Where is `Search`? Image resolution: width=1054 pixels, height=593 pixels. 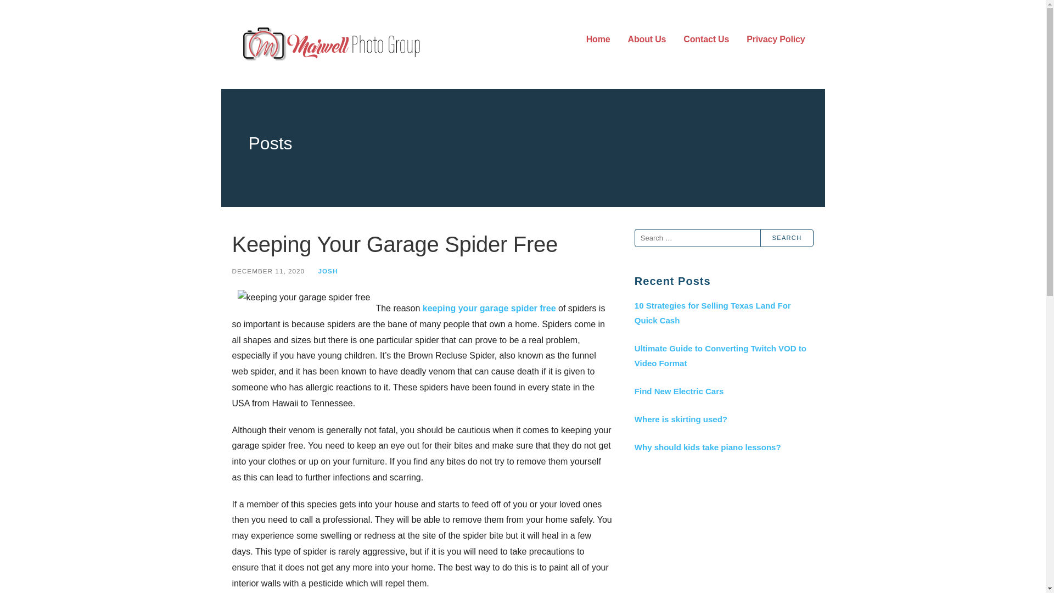 Search is located at coordinates (787, 238).